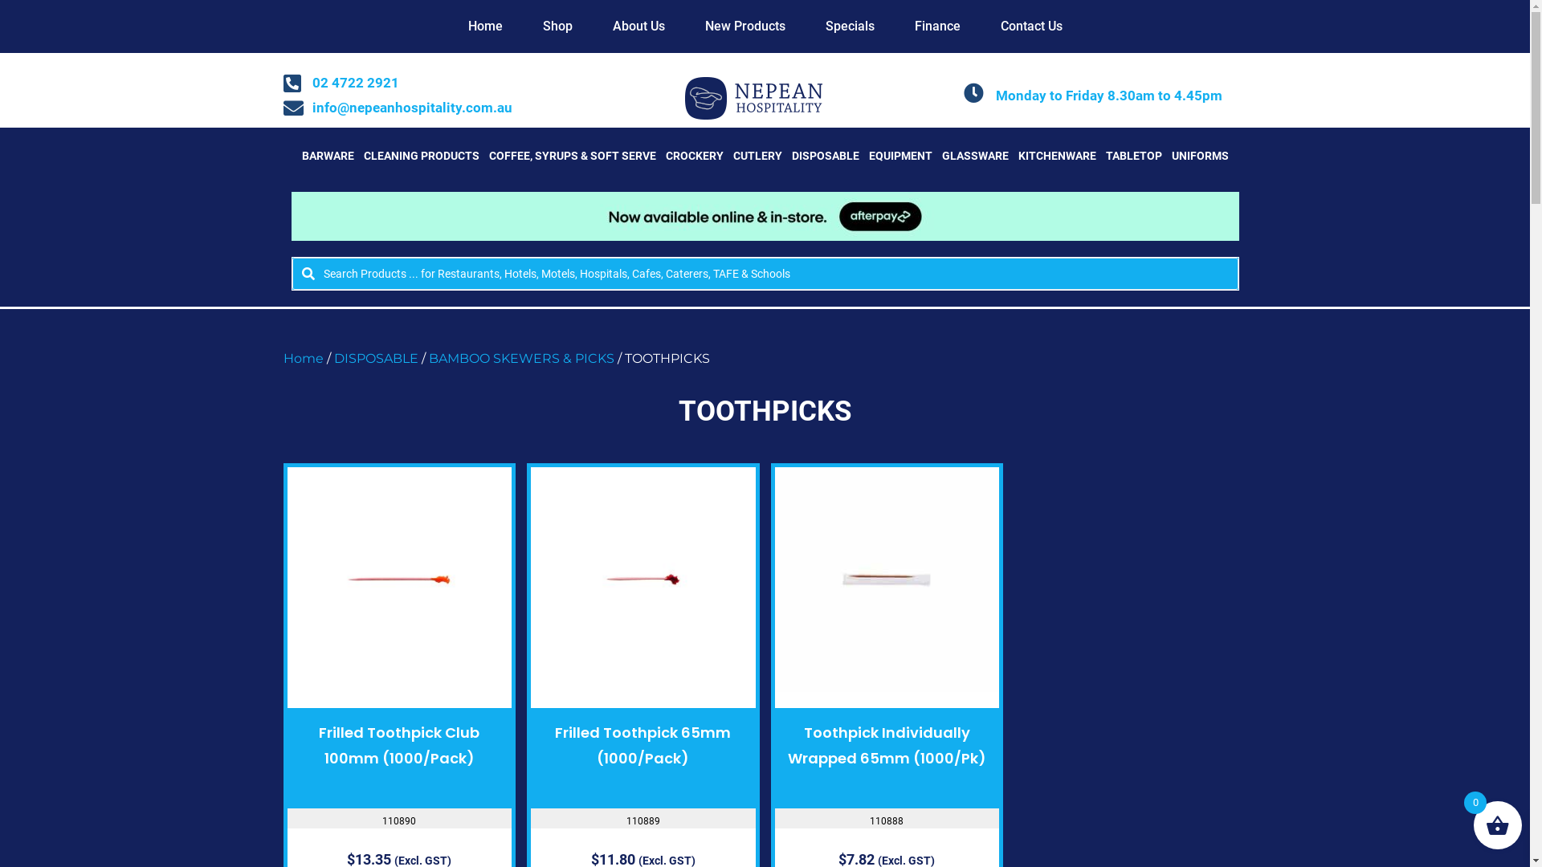 The height and width of the screenshot is (867, 1542). I want to click on DISPOSABLE, so click(826, 156).